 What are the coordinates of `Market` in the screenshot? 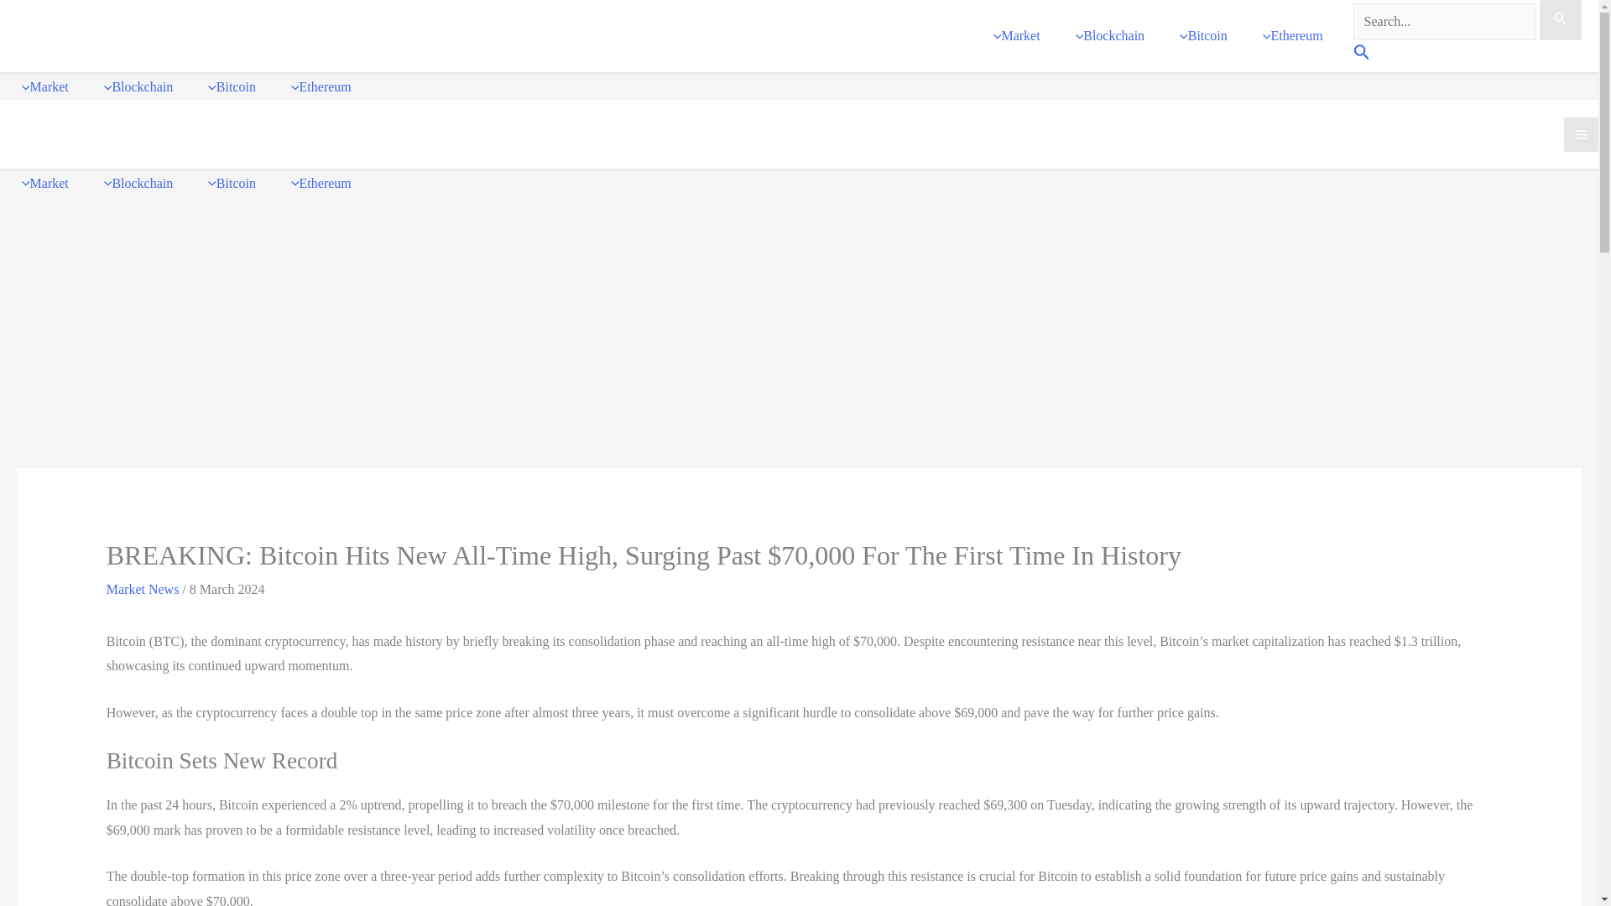 It's located at (40, 184).